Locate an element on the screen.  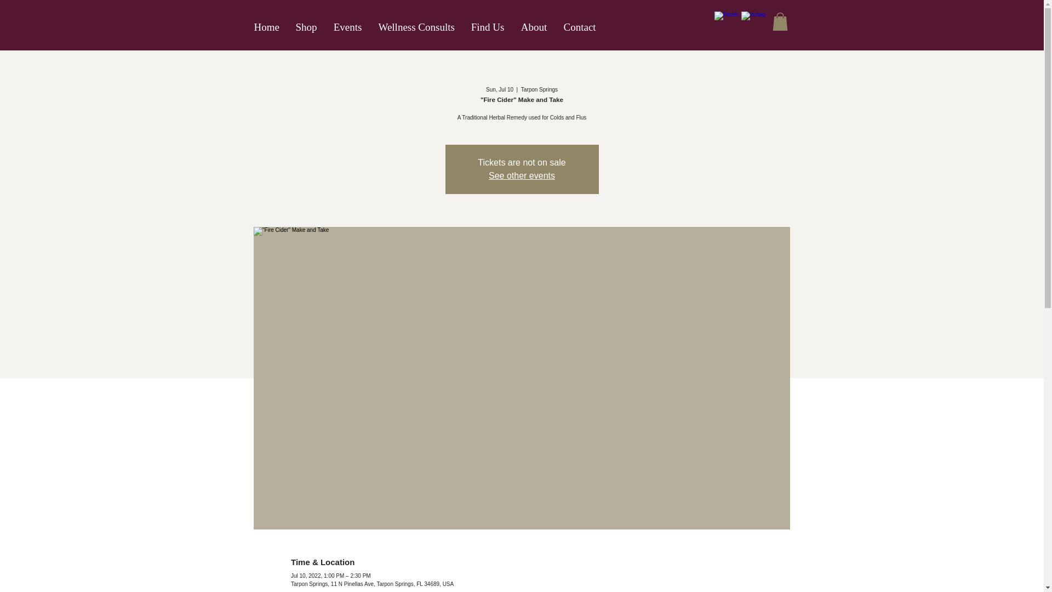
Events is located at coordinates (347, 27).